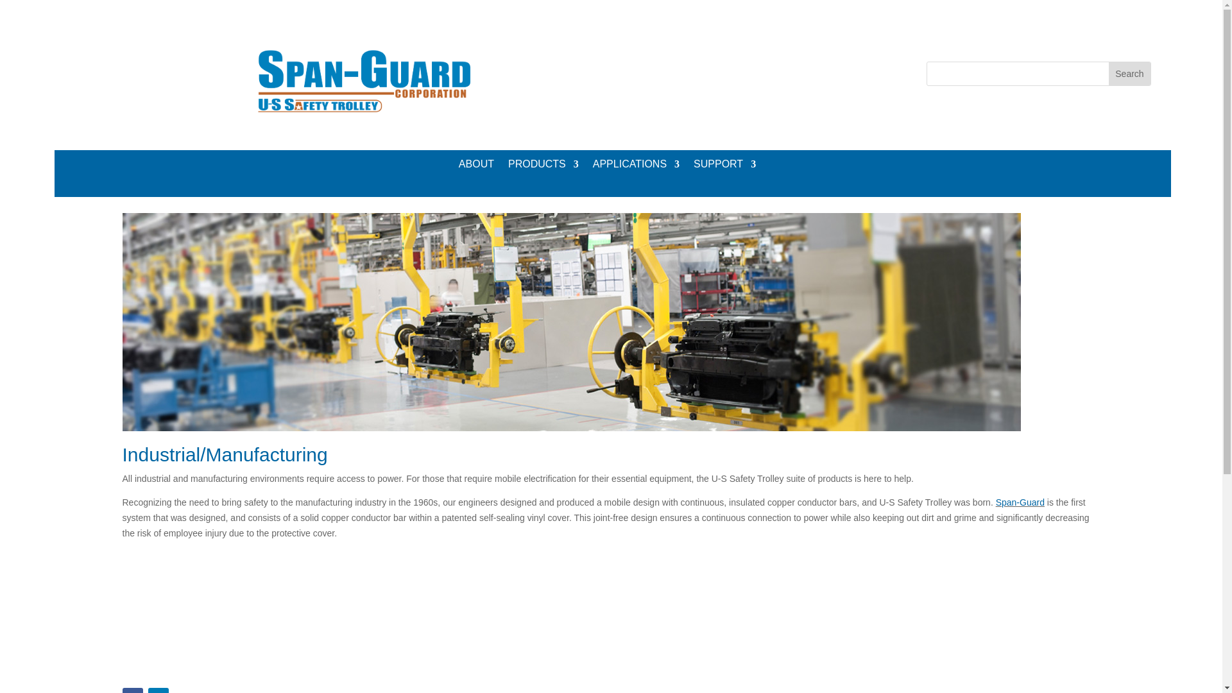 This screenshot has height=693, width=1232. Describe the element at coordinates (543, 166) in the screenshot. I see `PRODUCTS` at that location.